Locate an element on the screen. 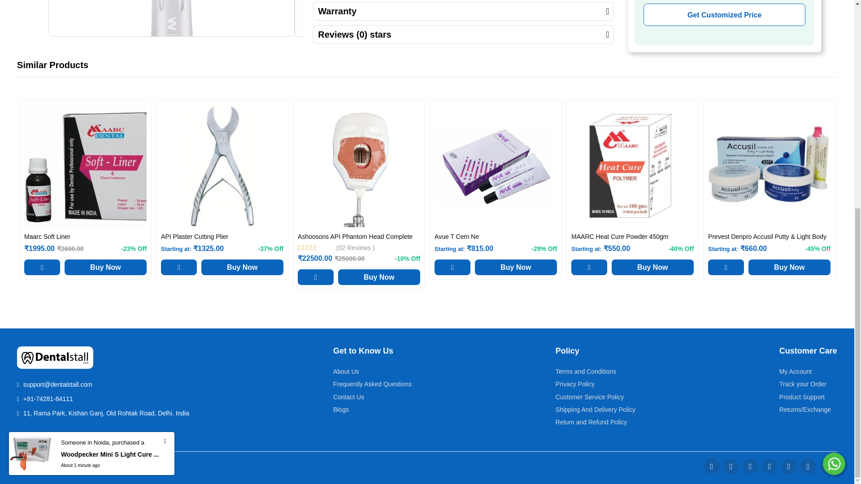 The height and width of the screenshot is (484, 861). API Plaster Cutting Plier - Dentalstall India is located at coordinates (222, 166).